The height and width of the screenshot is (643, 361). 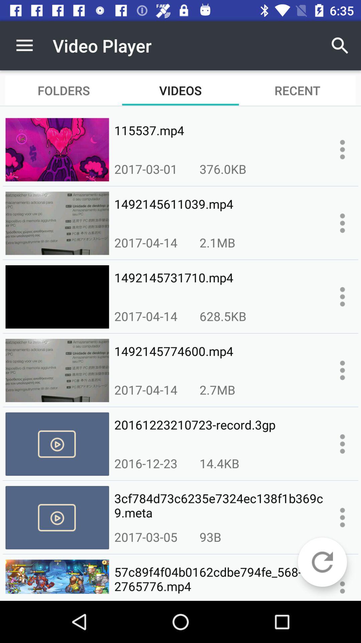 What do you see at coordinates (342, 149) in the screenshot?
I see `open context menu` at bounding box center [342, 149].